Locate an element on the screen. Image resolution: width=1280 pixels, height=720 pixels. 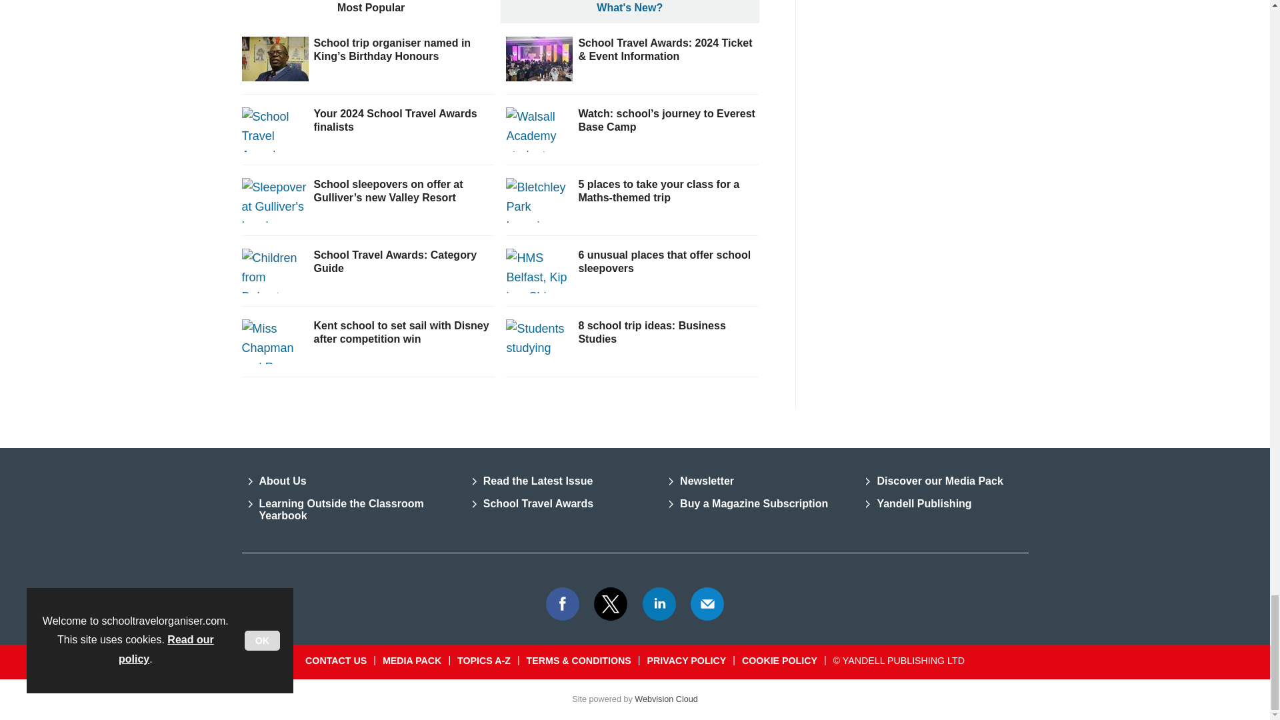
Like our Facebook page is located at coordinates (562, 604).